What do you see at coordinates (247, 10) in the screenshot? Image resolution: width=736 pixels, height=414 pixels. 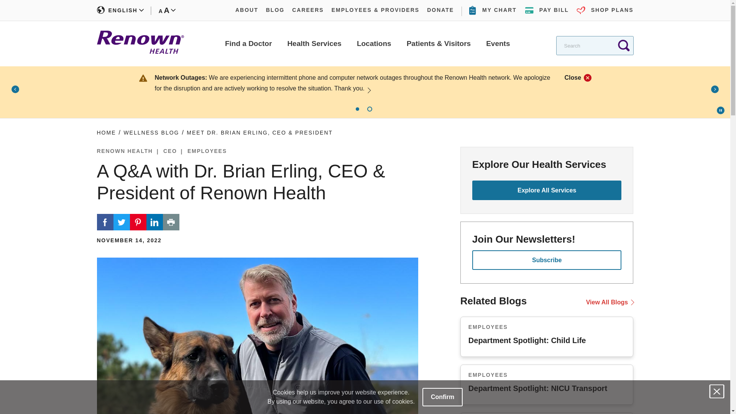 I see `ABOUT` at bounding box center [247, 10].